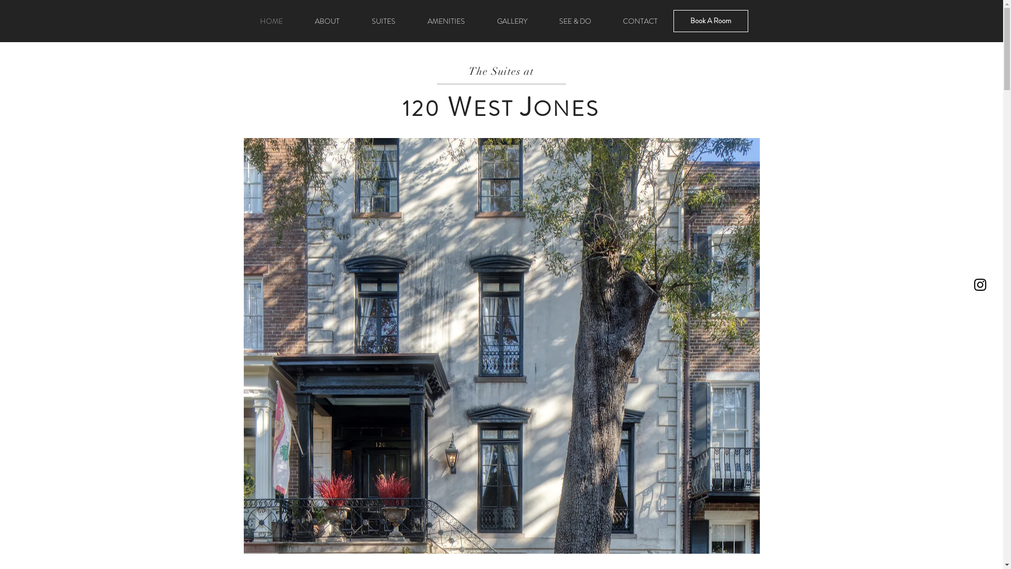 The width and height of the screenshot is (1011, 569). What do you see at coordinates (384, 21) in the screenshot?
I see `SUITES` at bounding box center [384, 21].